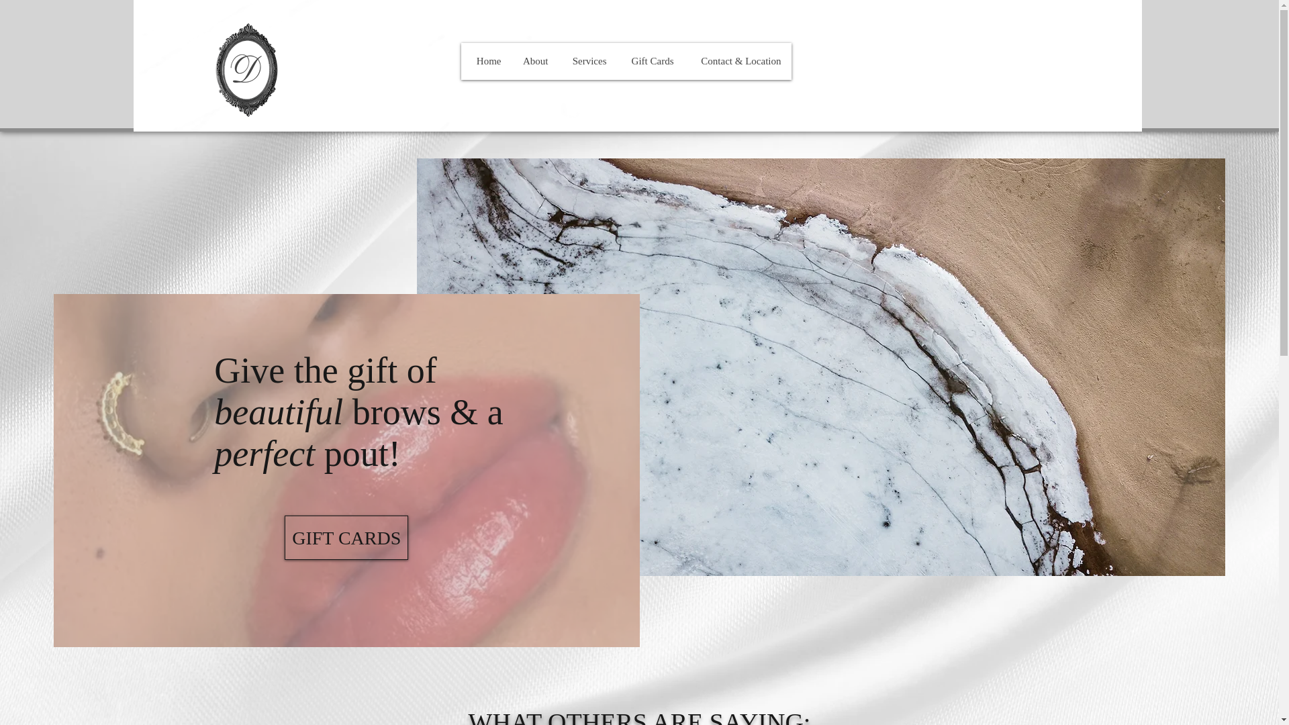 The width and height of the screenshot is (1289, 725). What do you see at coordinates (534, 60) in the screenshot?
I see `About` at bounding box center [534, 60].